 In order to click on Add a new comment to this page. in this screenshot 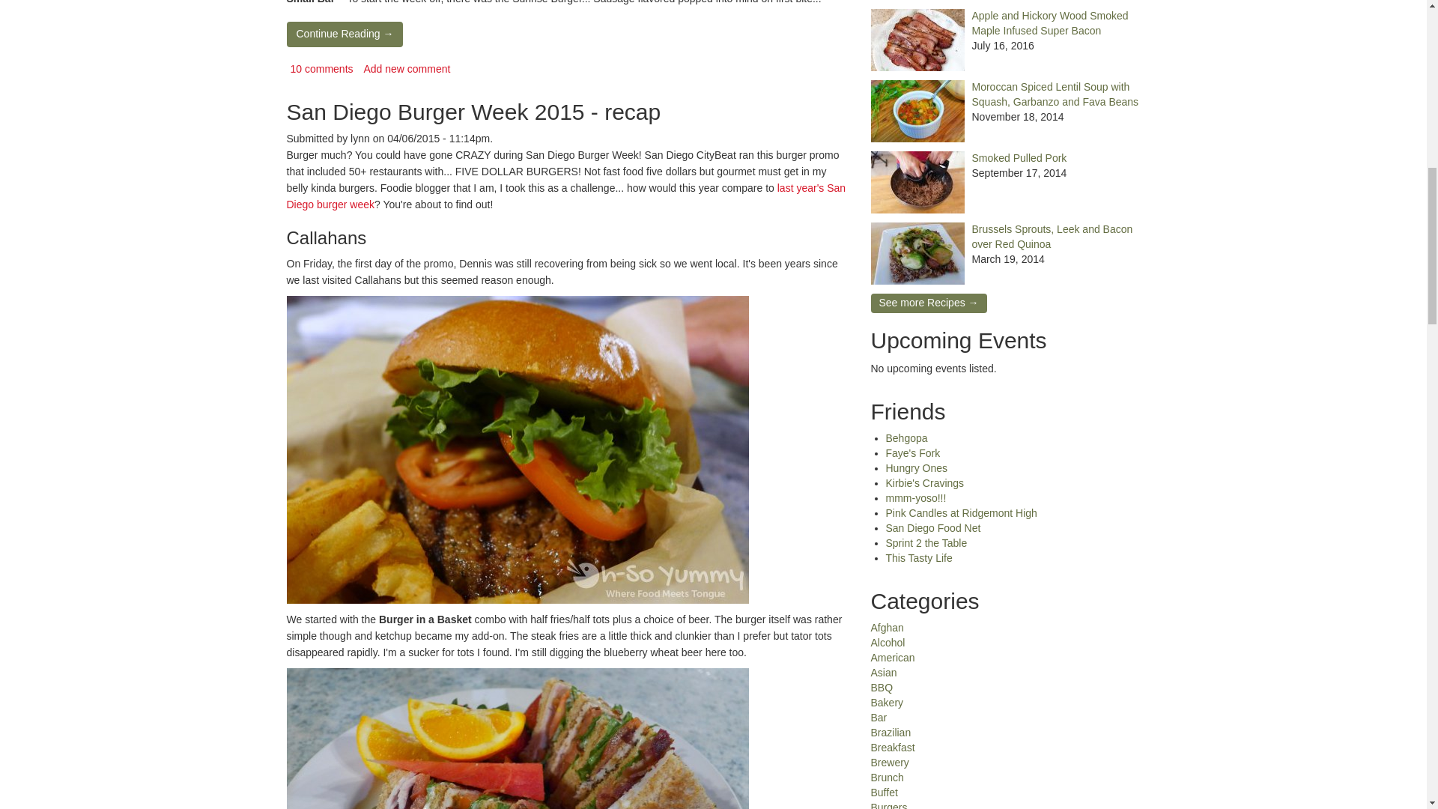, I will do `click(406, 69)`.